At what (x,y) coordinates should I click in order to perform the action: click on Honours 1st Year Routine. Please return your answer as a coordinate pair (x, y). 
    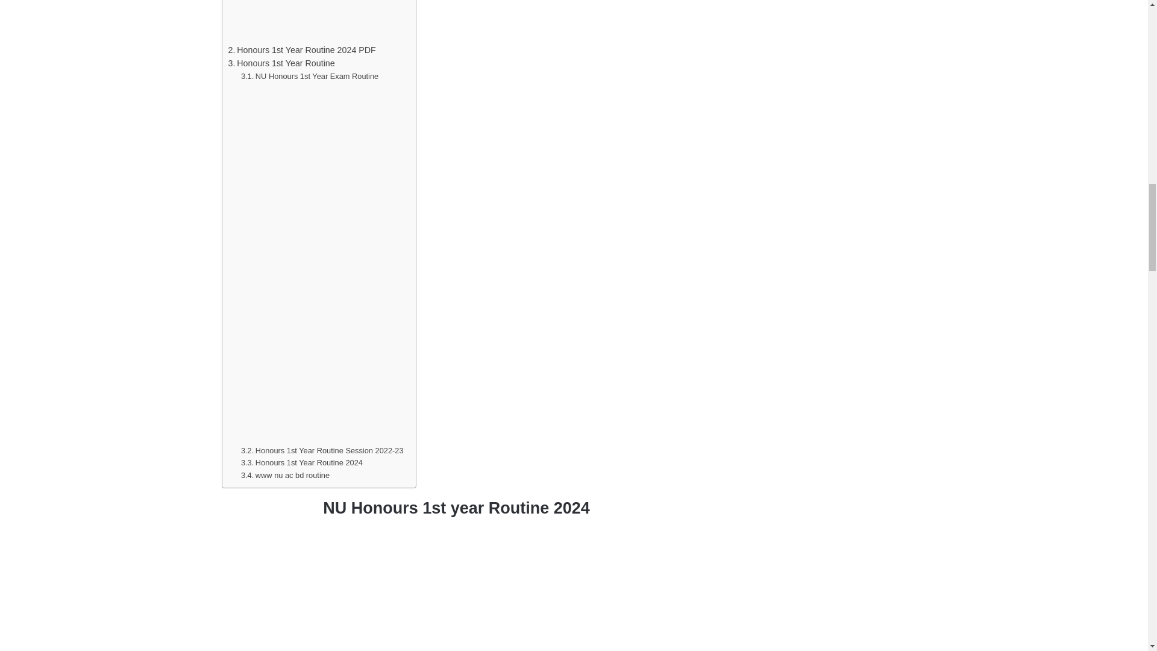
    Looking at the image, I should click on (281, 63).